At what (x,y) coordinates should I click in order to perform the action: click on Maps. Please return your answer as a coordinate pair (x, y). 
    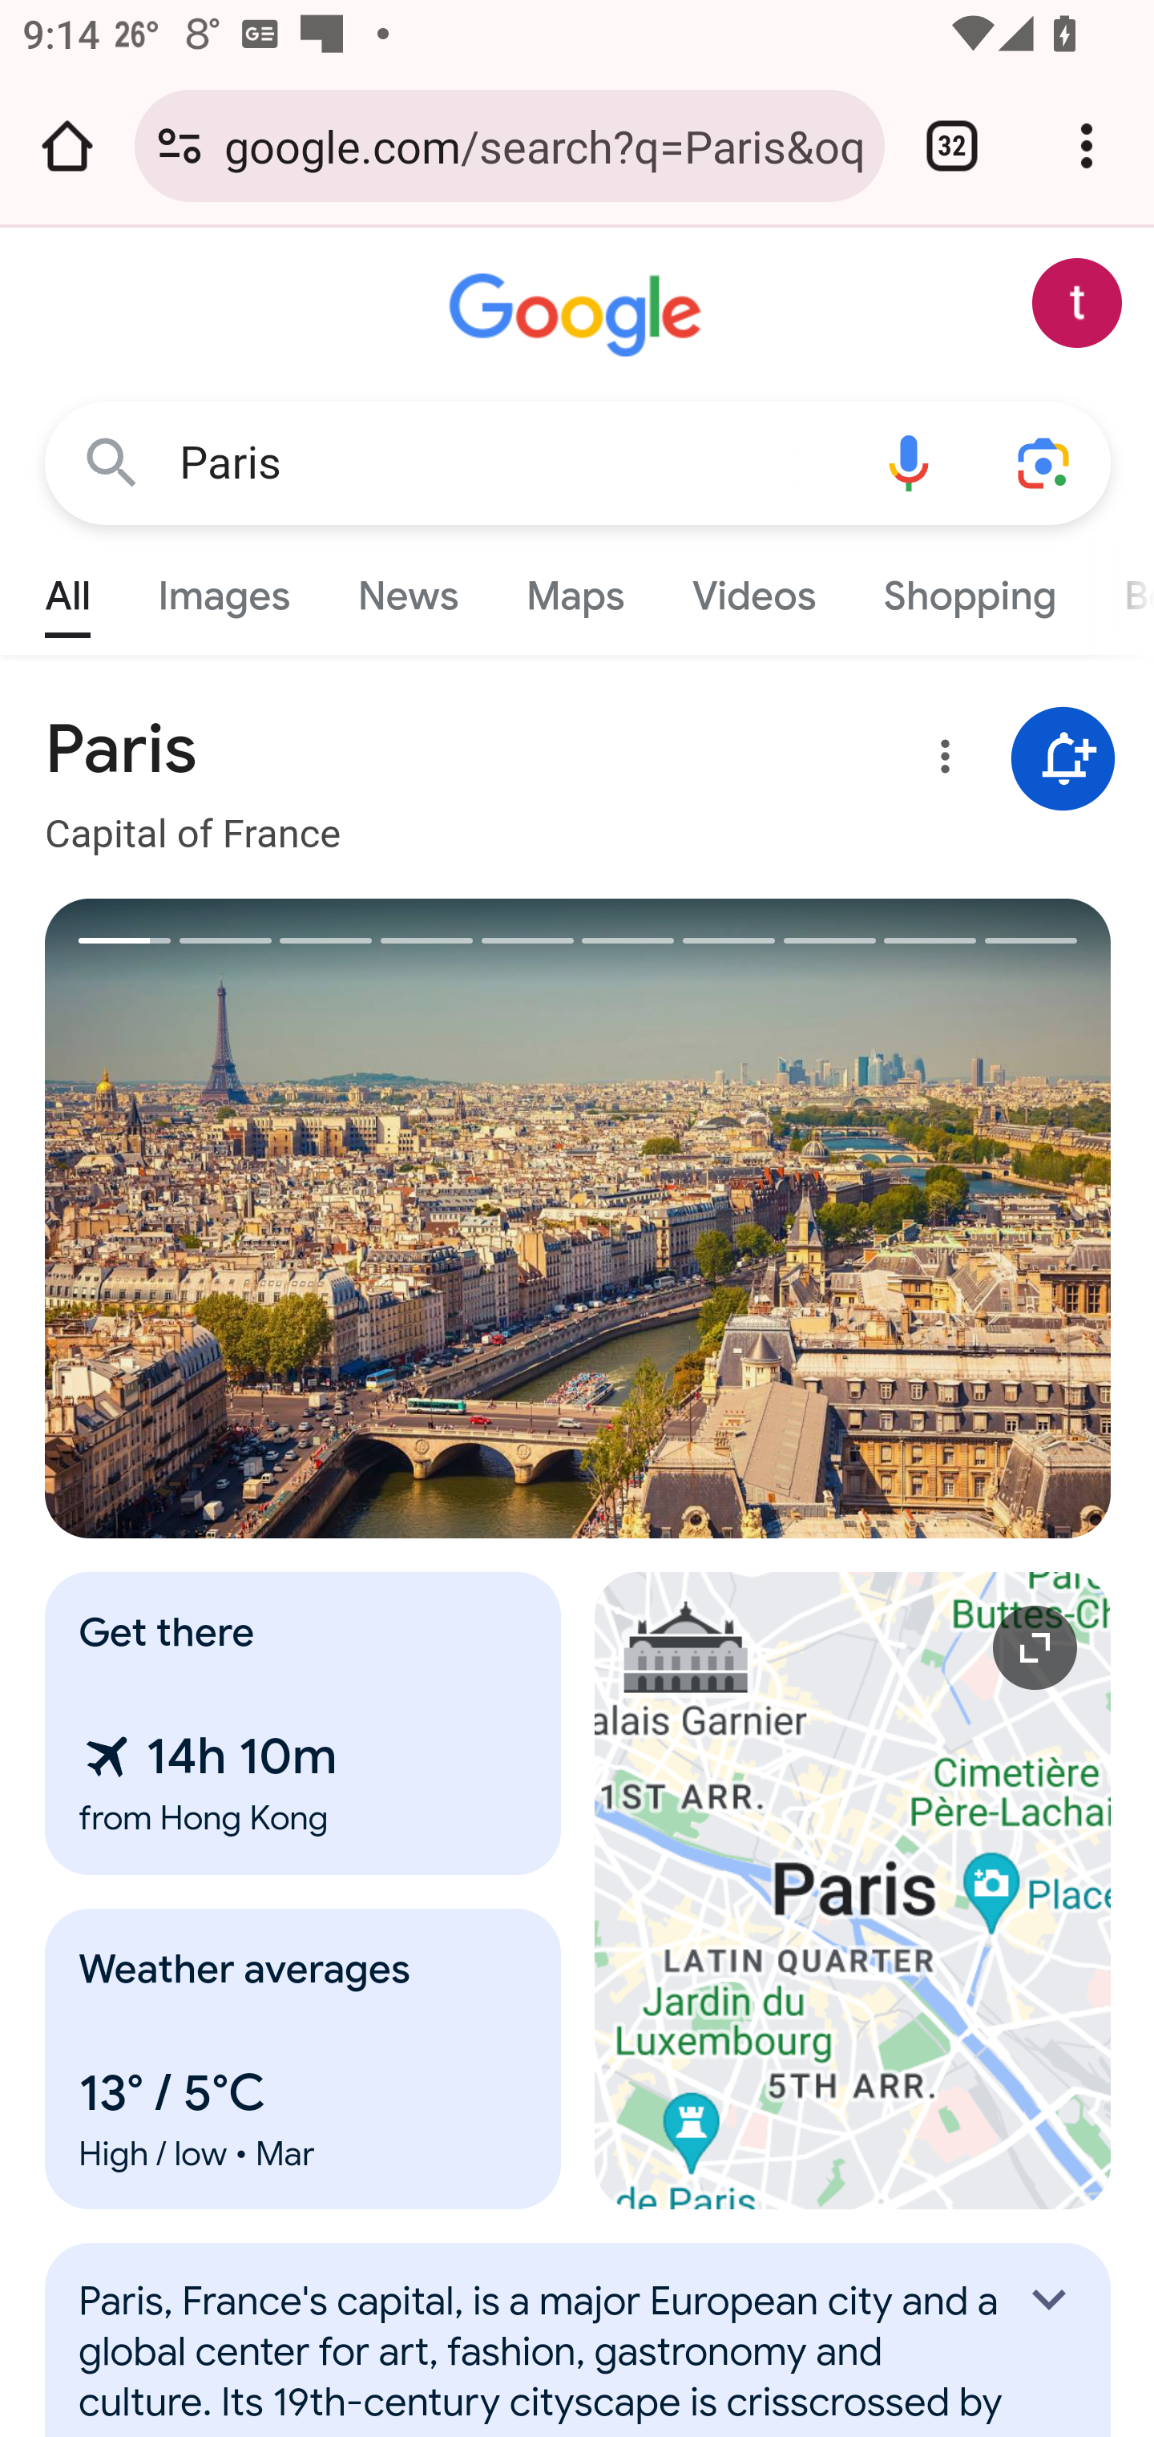
    Looking at the image, I should click on (575, 588).